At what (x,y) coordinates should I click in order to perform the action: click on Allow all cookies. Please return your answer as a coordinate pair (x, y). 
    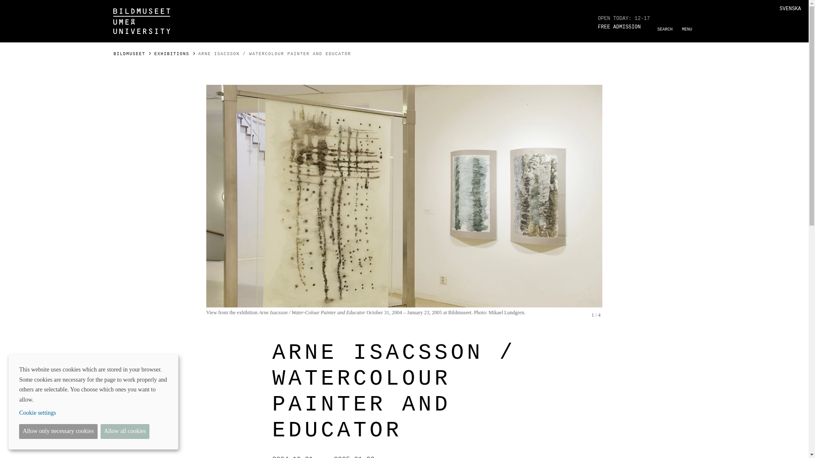
    Looking at the image, I should click on (125, 431).